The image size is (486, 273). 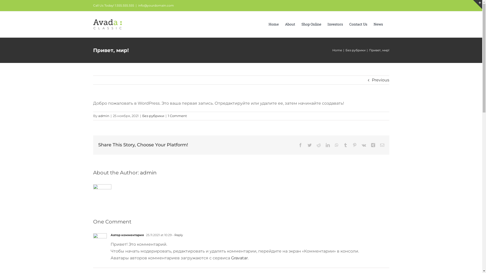 I want to click on Gravatar, so click(x=239, y=258).